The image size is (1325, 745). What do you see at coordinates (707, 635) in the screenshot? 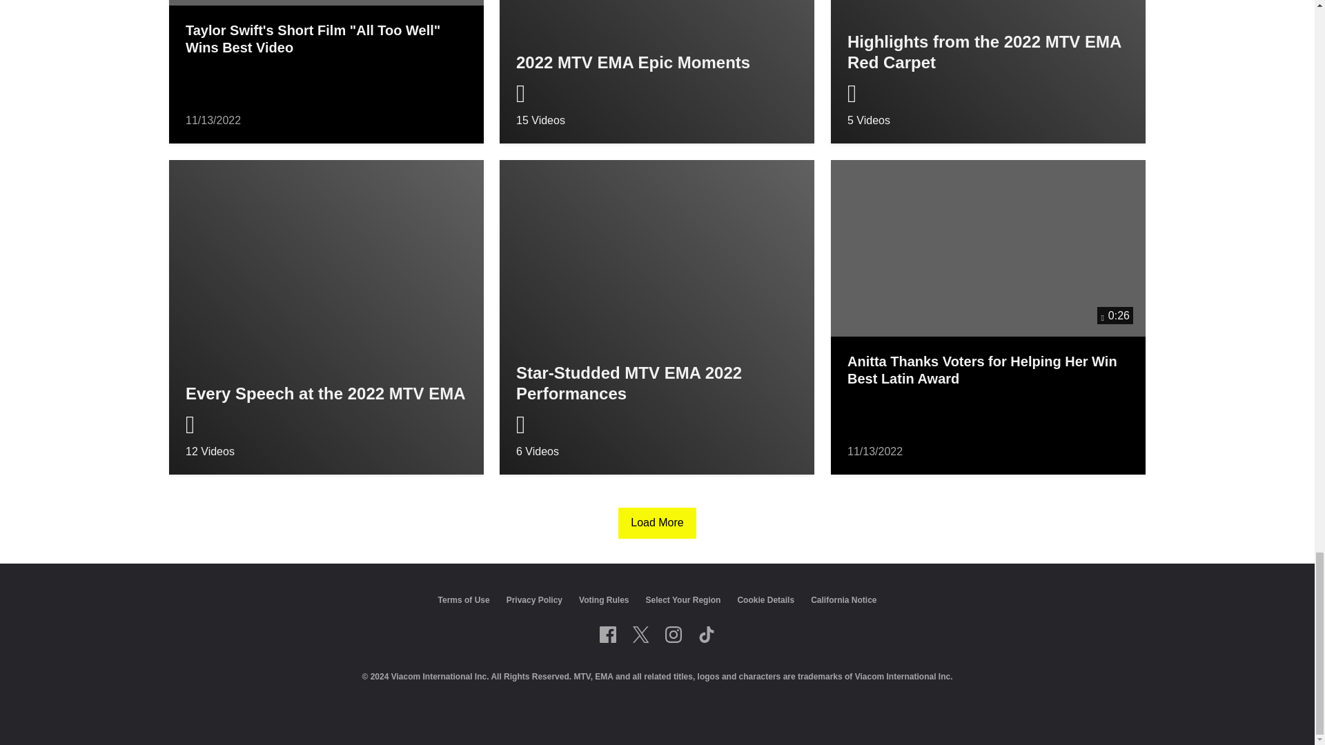
I see `California Notice` at bounding box center [707, 635].